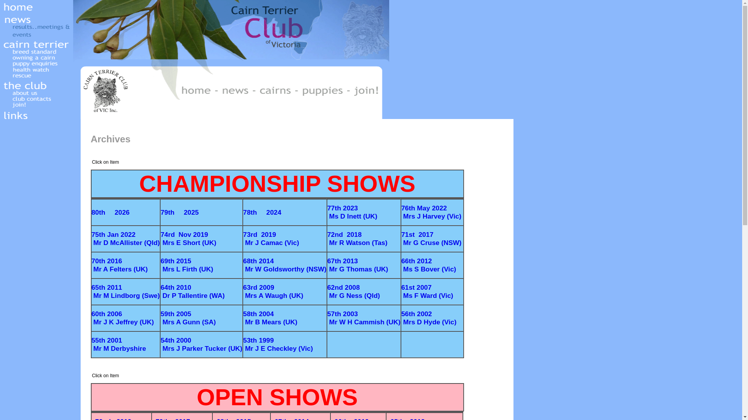 The width and height of the screenshot is (748, 420). I want to click on 75th Jan 2022  Mr D McAllister (Qld), so click(126, 240).